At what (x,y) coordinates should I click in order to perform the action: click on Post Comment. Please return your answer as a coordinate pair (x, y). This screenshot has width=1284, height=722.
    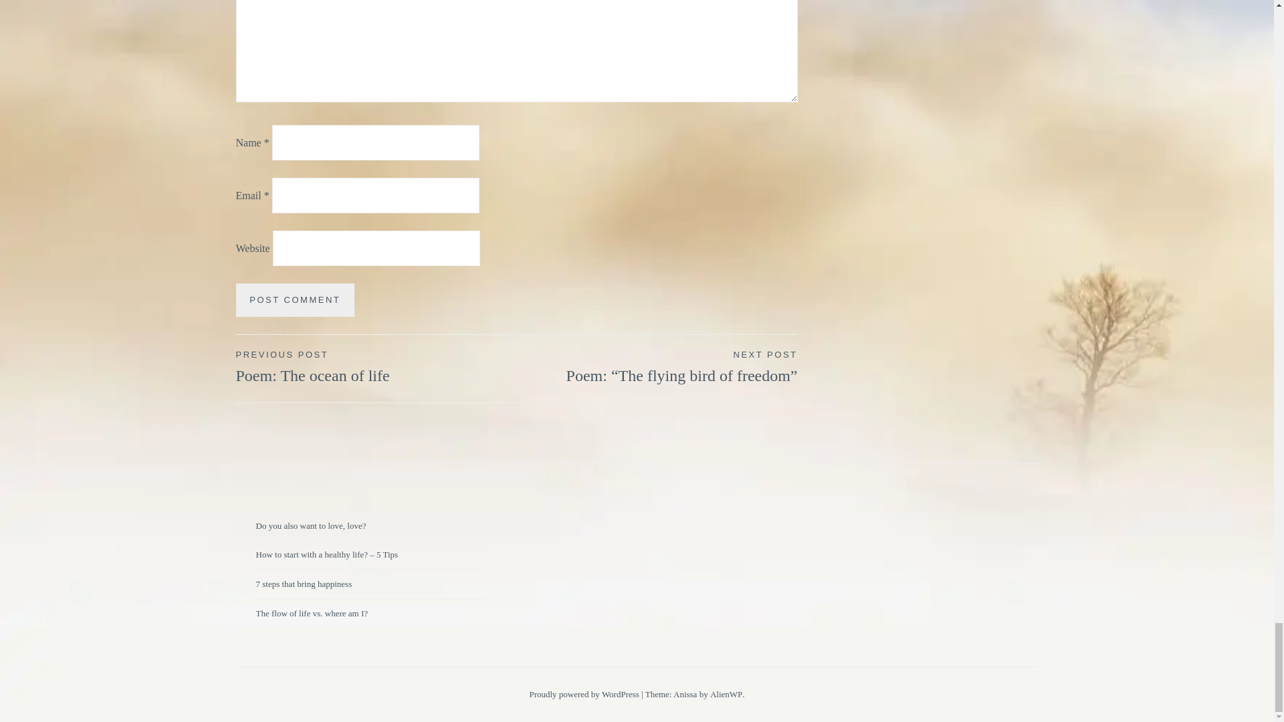
    Looking at the image, I should click on (294, 301).